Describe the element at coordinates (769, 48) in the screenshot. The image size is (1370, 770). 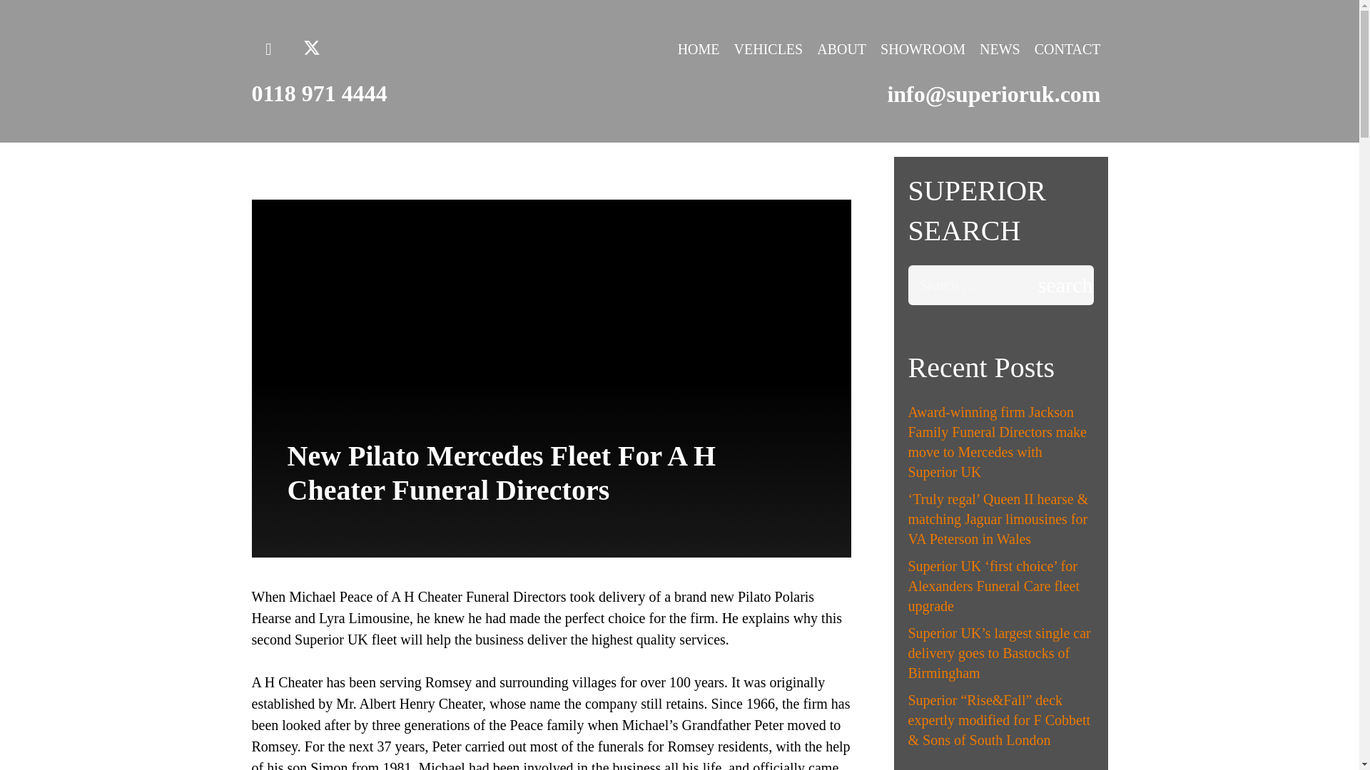
I see `VEHICLES` at that location.